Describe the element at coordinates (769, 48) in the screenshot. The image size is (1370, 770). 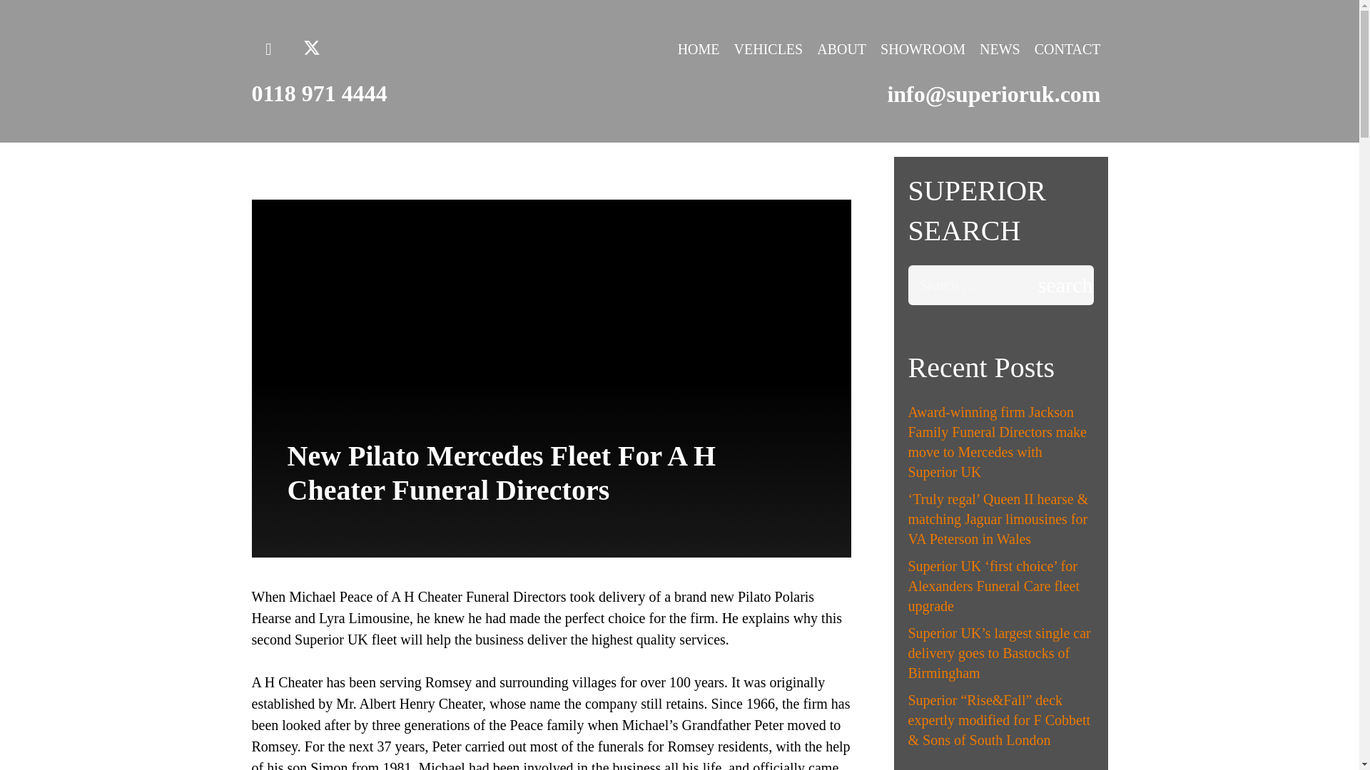
I see `VEHICLES` at that location.